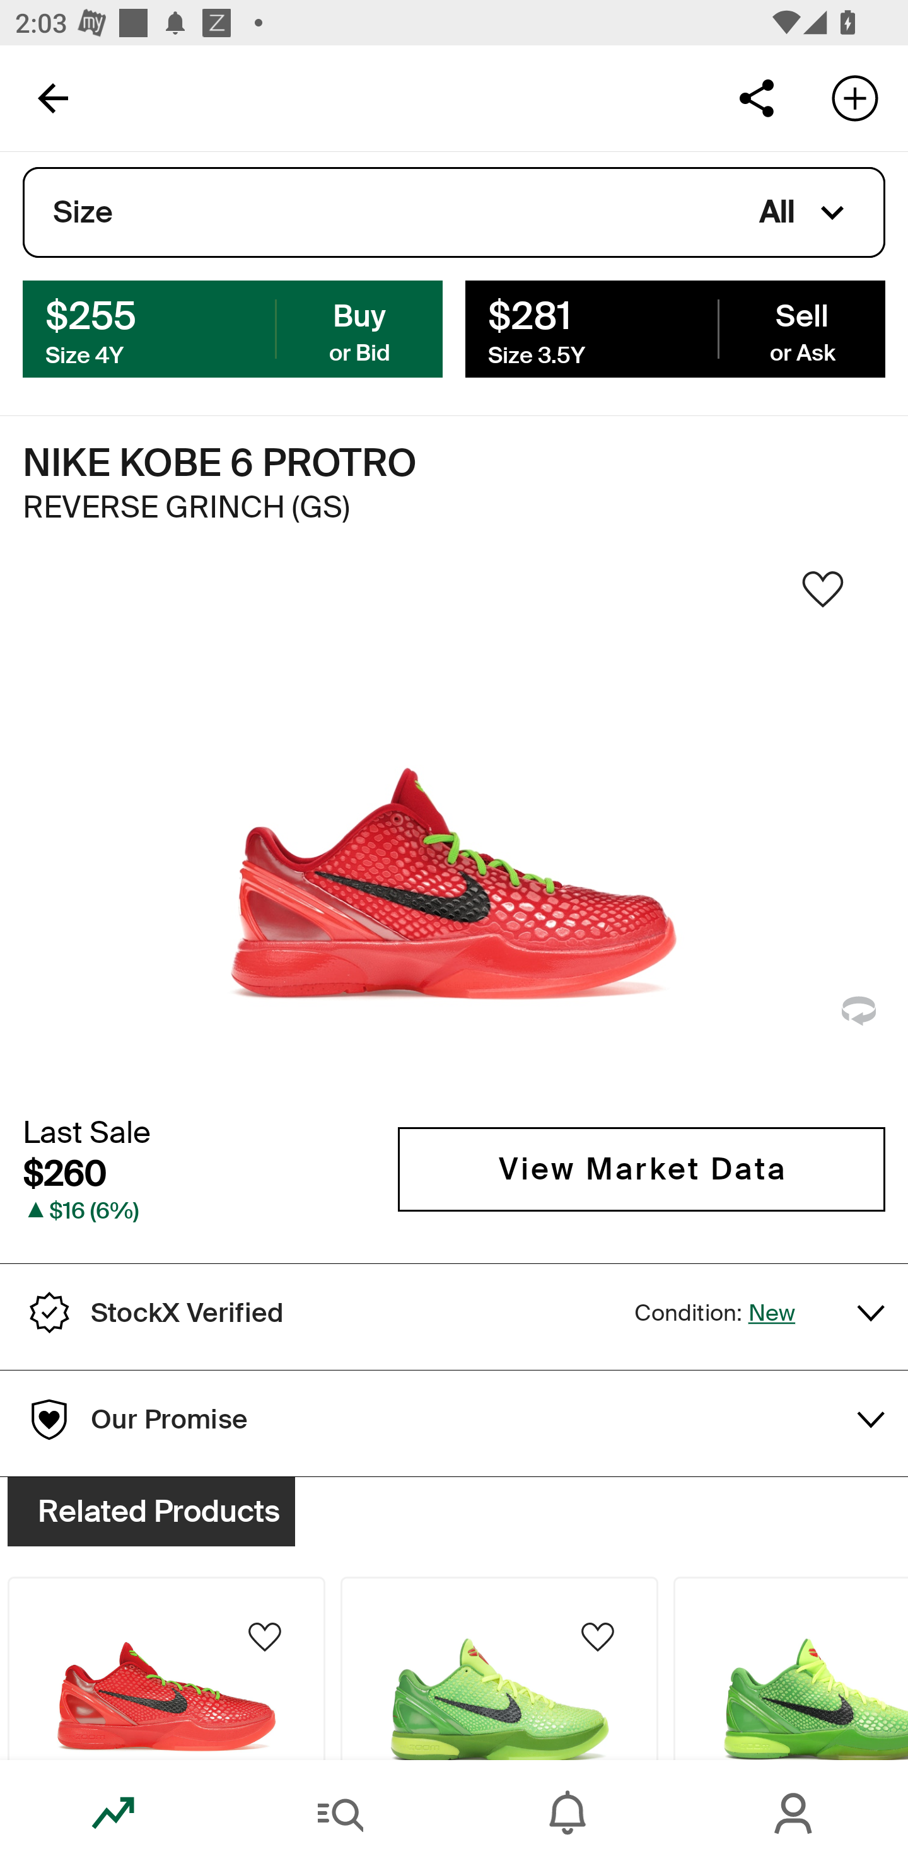  What do you see at coordinates (641, 1169) in the screenshot?
I see `View Market Data` at bounding box center [641, 1169].